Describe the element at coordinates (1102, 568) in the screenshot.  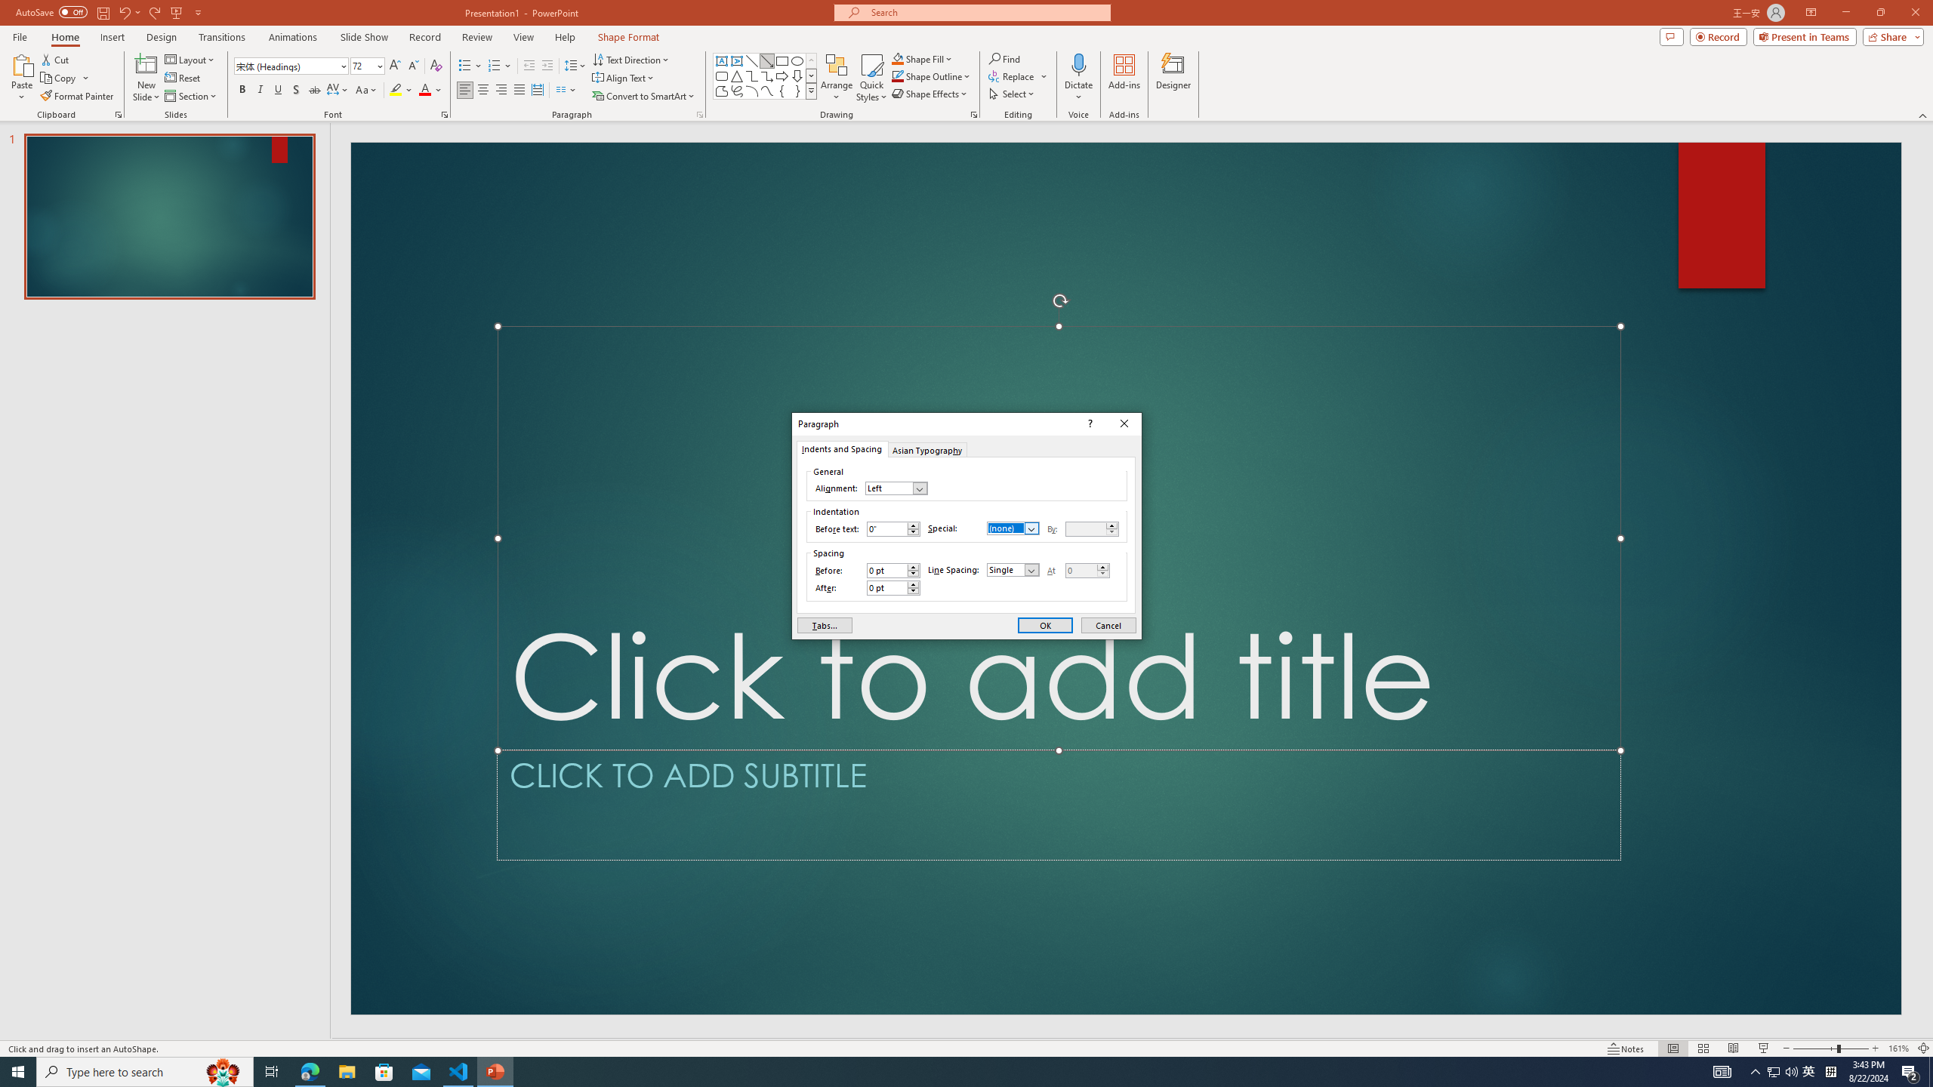
I see `More` at that location.